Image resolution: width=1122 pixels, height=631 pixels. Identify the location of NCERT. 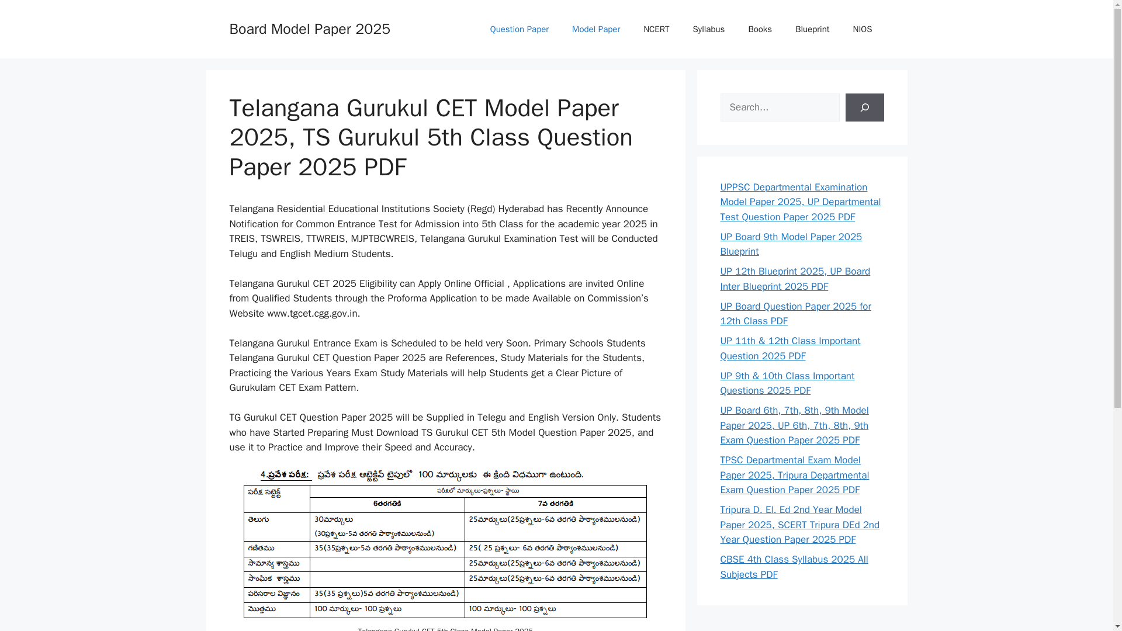
(656, 29).